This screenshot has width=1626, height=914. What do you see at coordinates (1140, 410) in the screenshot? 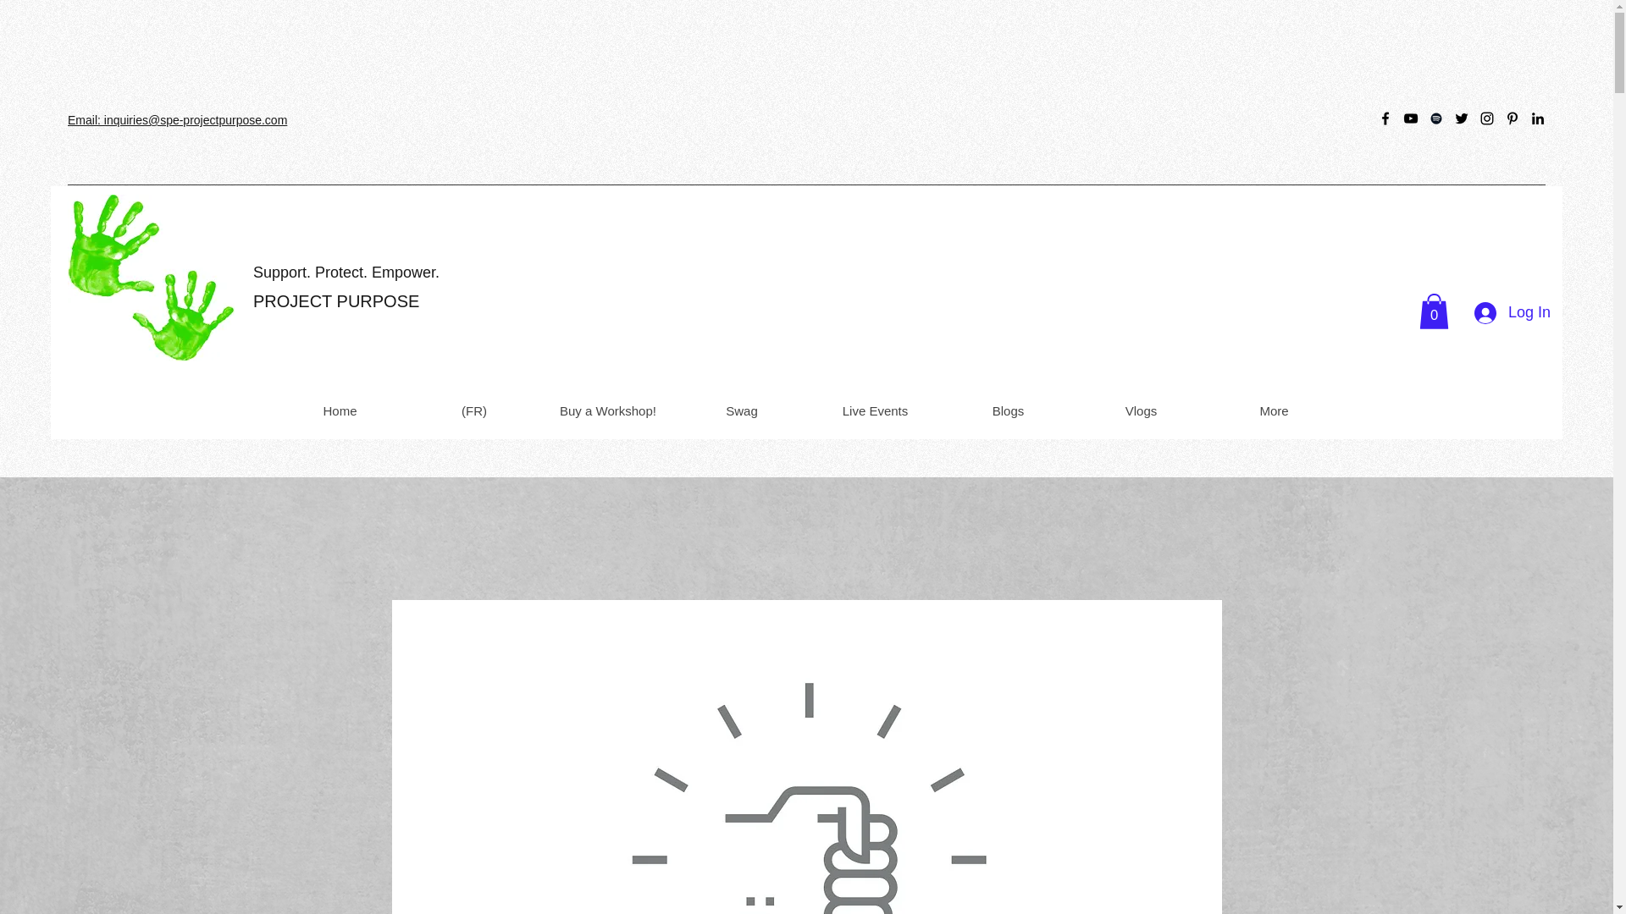
I see `Vlogs` at bounding box center [1140, 410].